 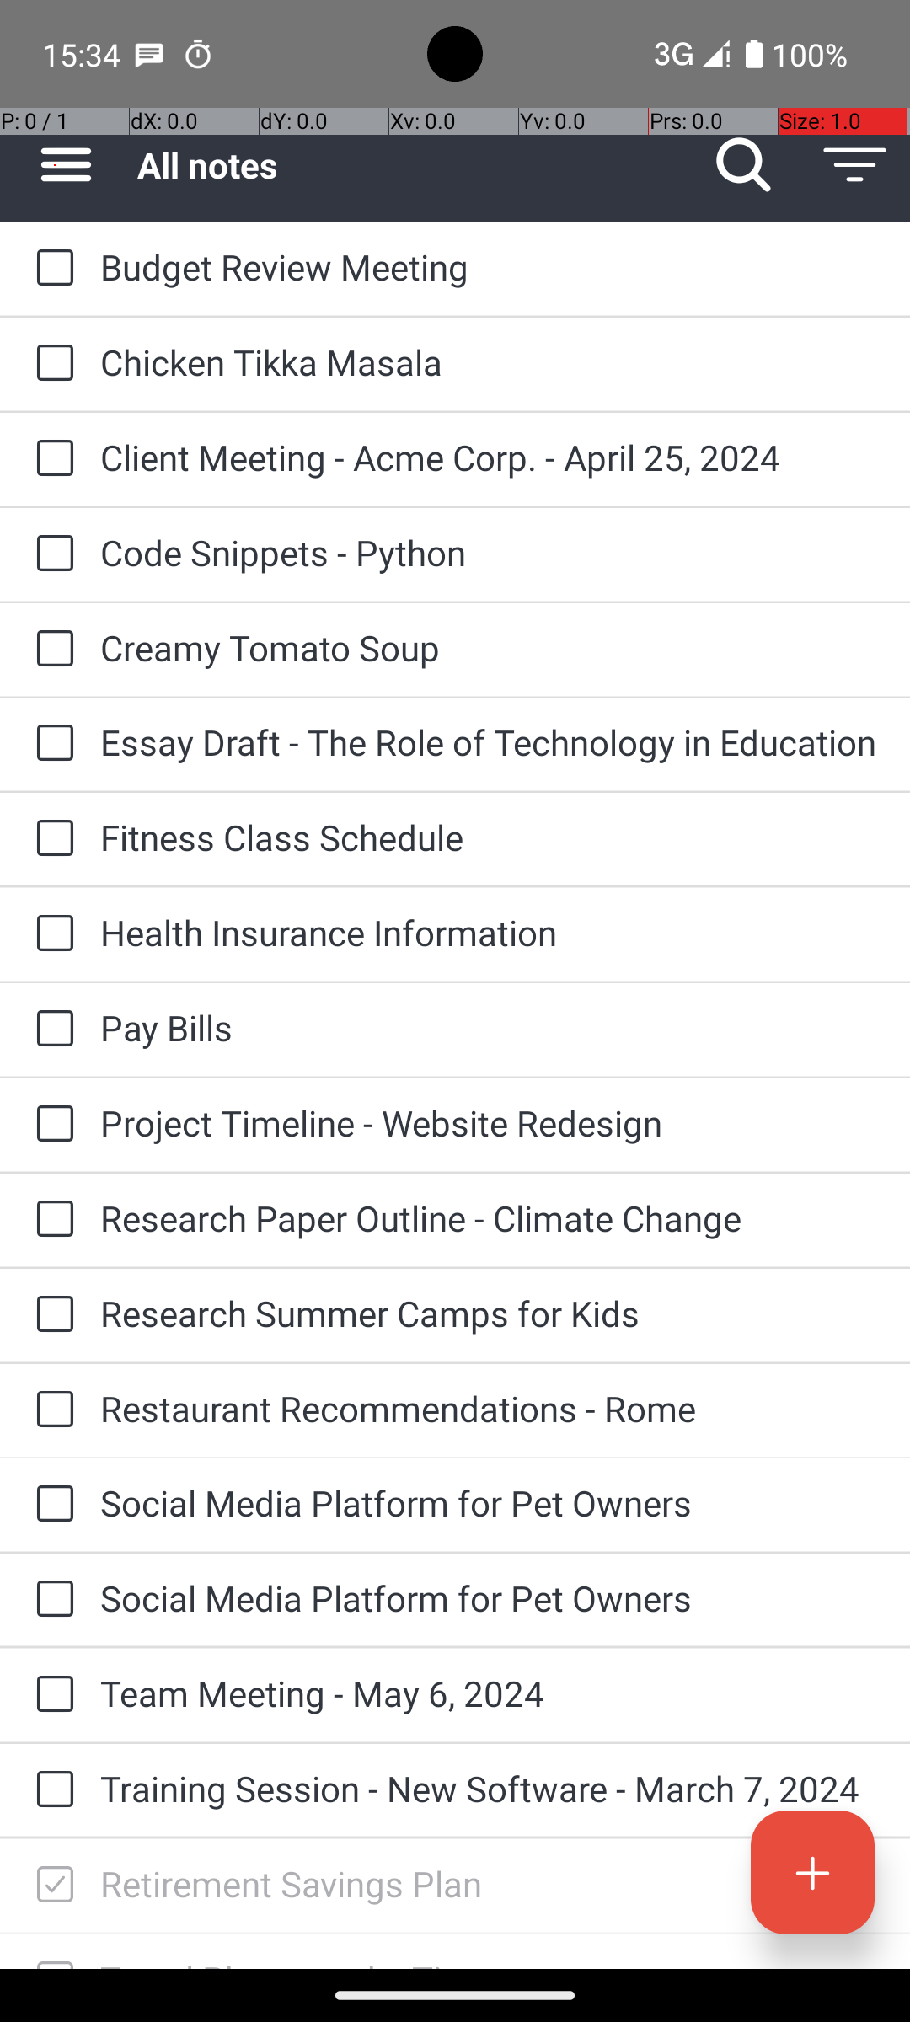 I want to click on to-do: Client Meeting - Acme Corp. - April 25, 2024, so click(x=51, y=460).